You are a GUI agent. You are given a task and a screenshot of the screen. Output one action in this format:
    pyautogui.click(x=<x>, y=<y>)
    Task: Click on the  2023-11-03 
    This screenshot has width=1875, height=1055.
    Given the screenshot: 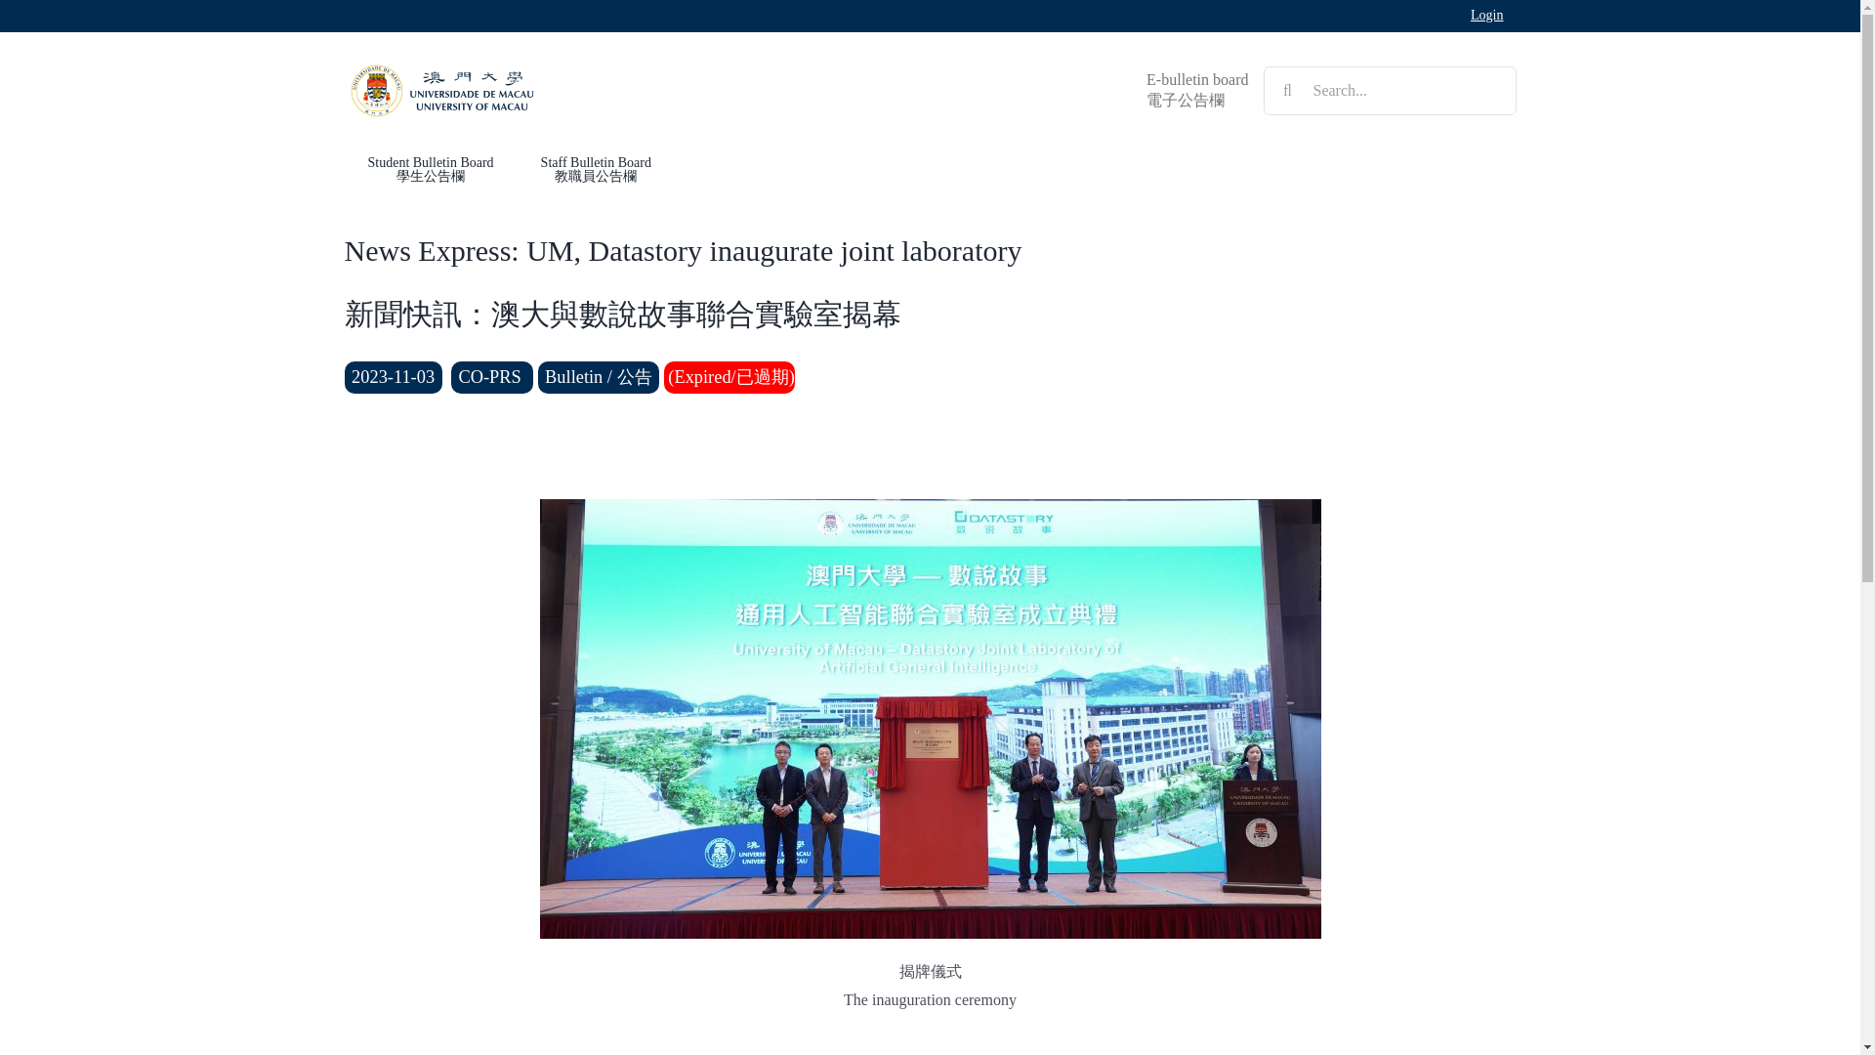 What is the action you would take?
    pyautogui.click(x=392, y=377)
    